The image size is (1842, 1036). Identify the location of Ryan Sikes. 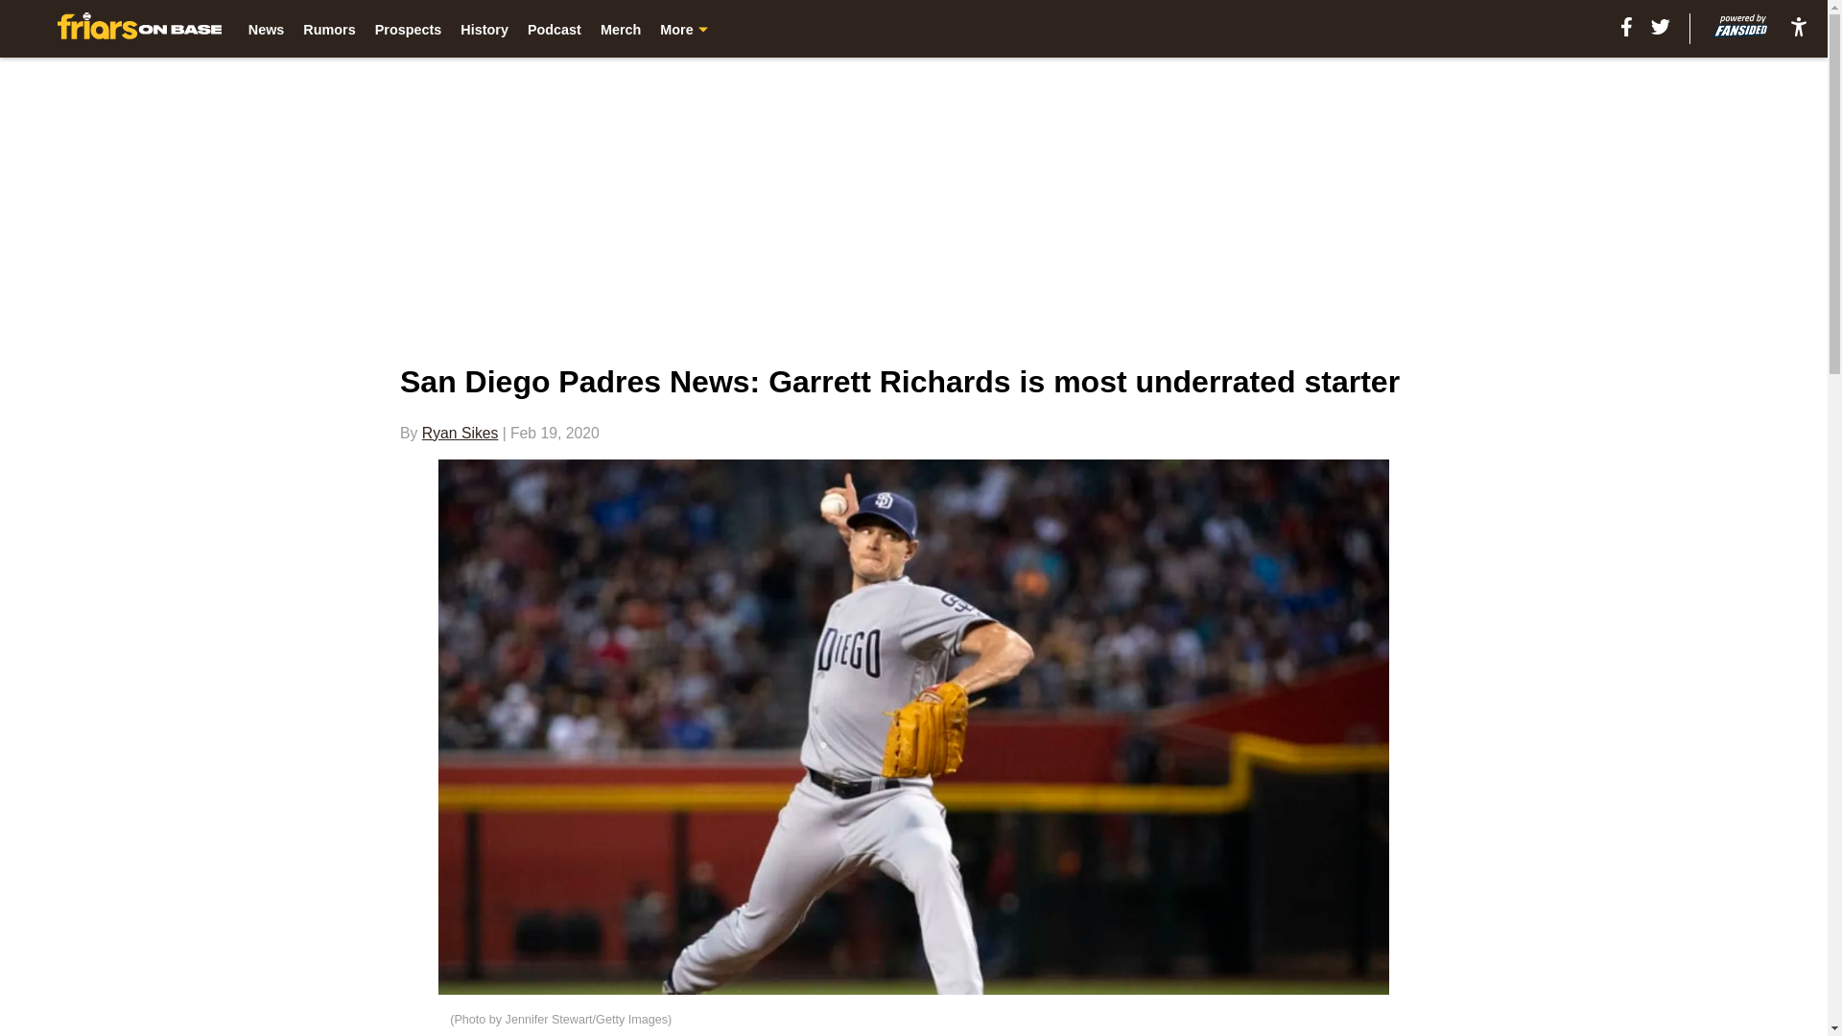
(460, 433).